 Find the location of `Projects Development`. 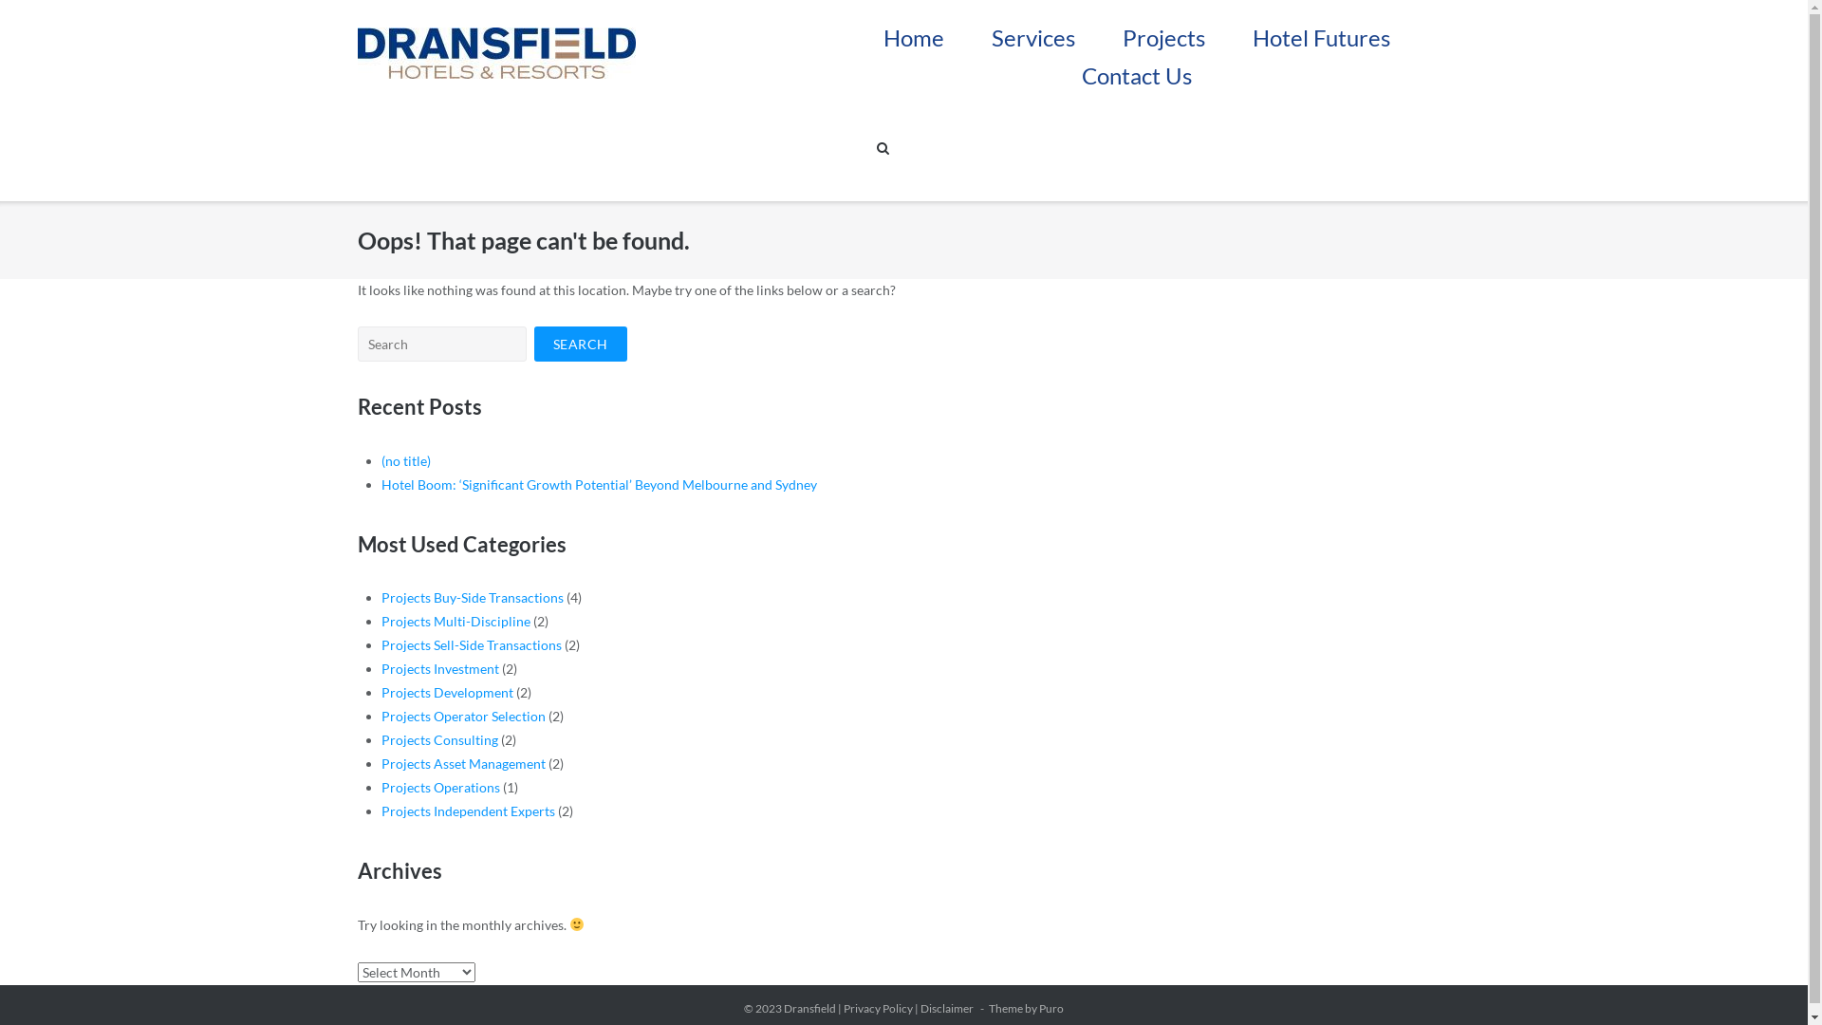

Projects Development is located at coordinates (448, 693).